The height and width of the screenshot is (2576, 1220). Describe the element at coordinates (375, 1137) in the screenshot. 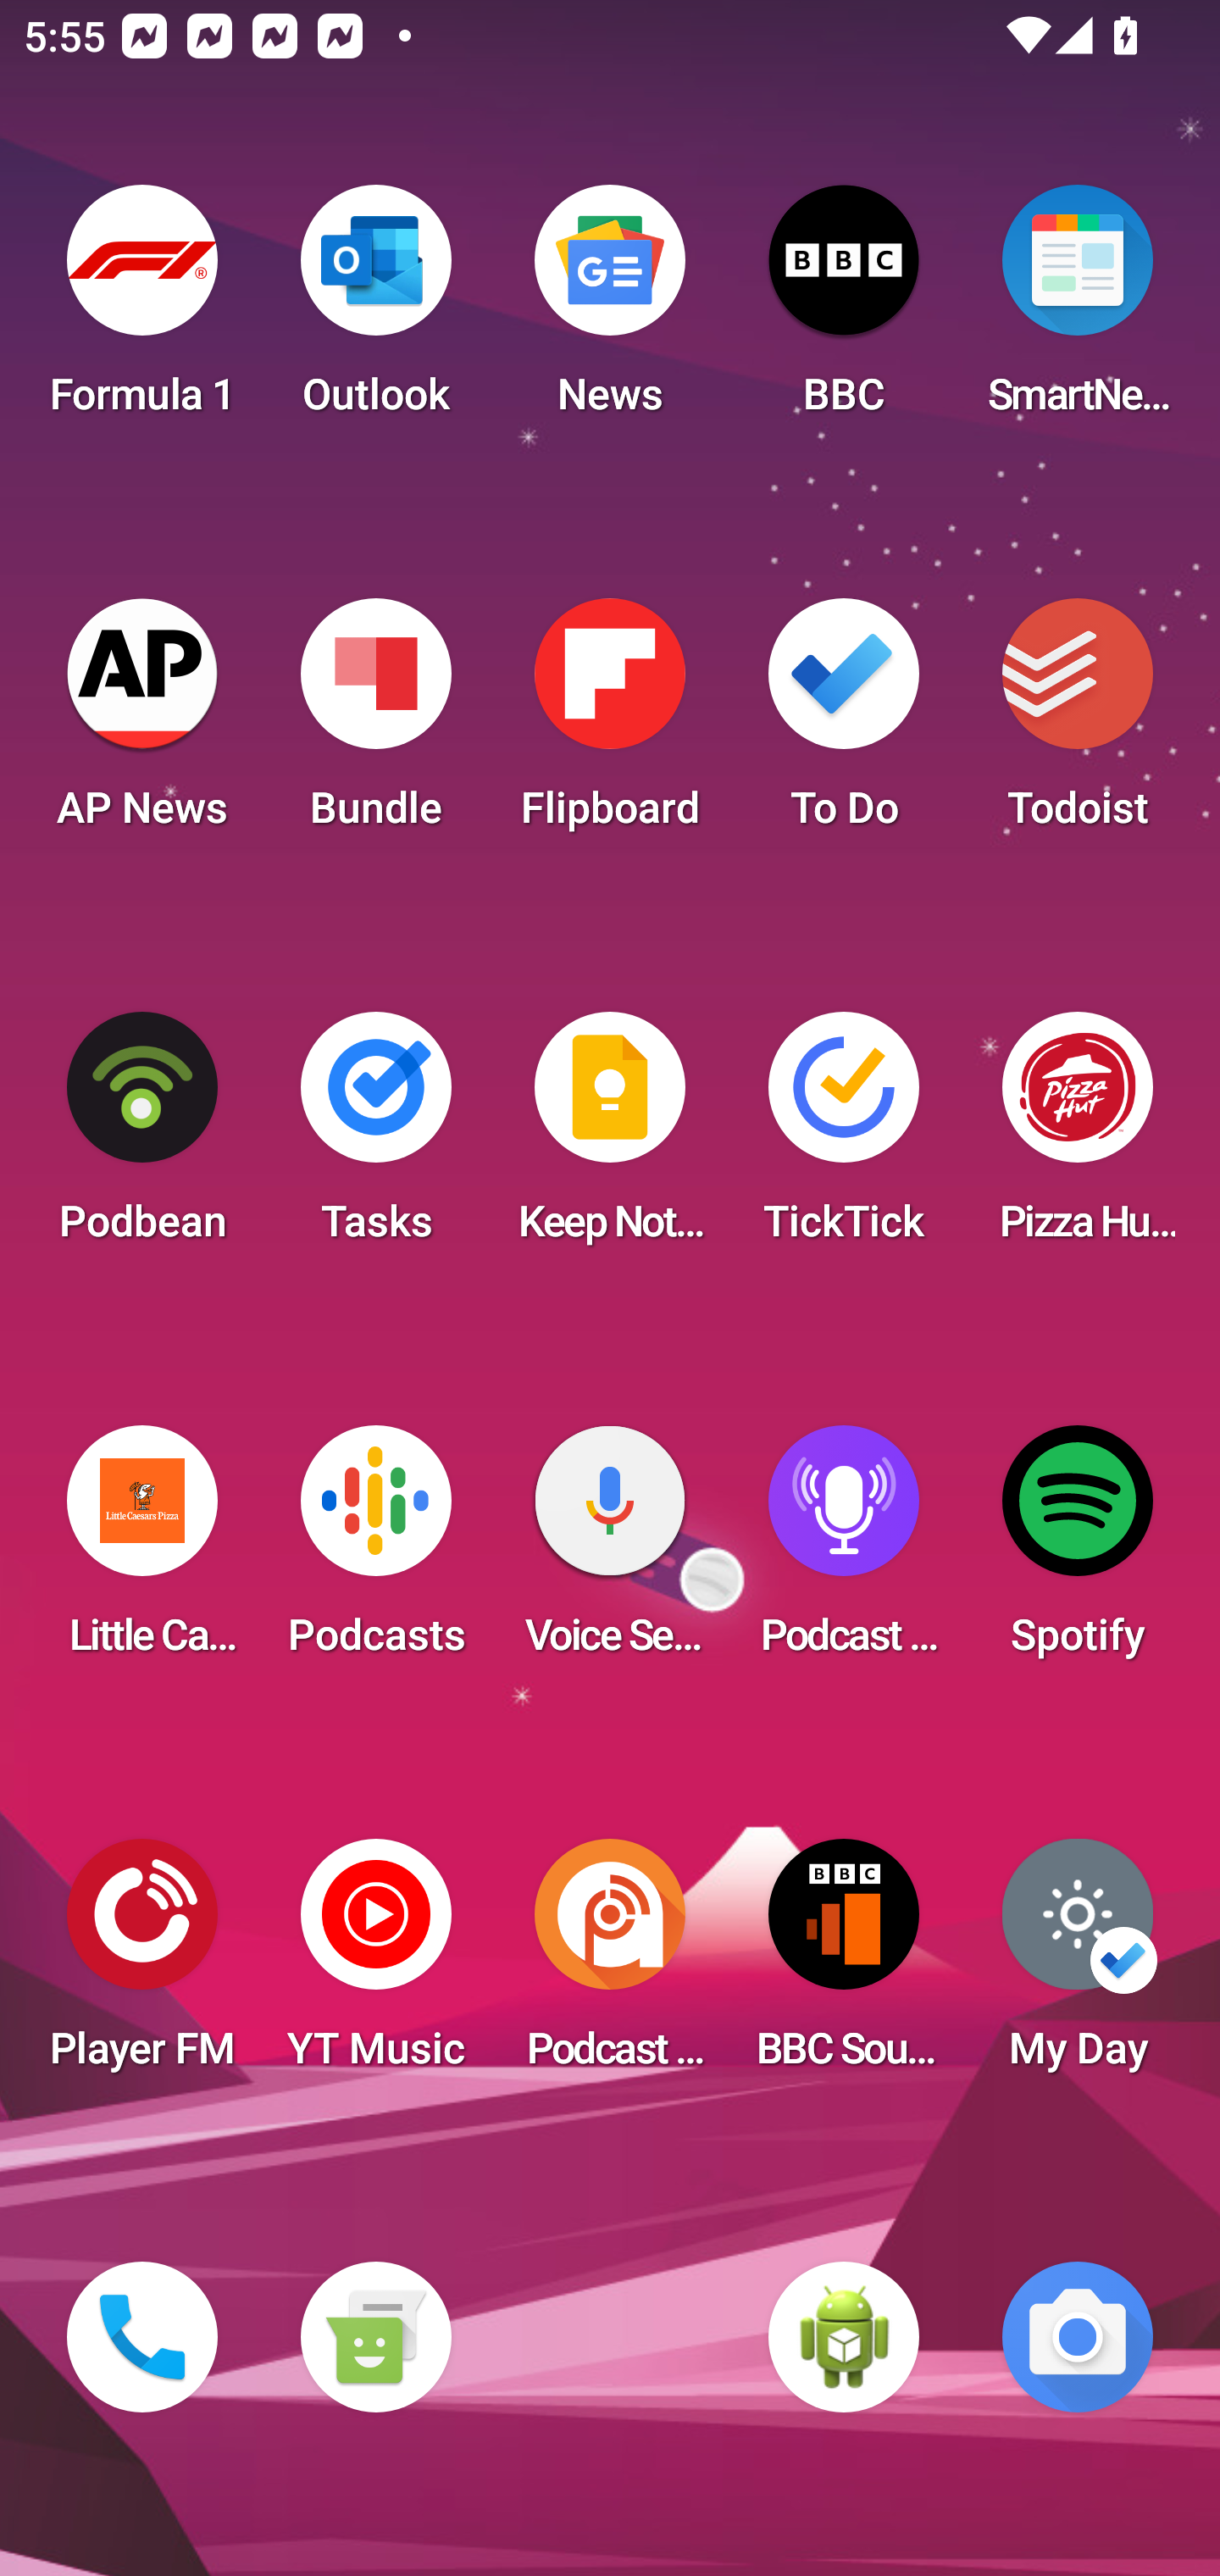

I see `Tasks` at that location.